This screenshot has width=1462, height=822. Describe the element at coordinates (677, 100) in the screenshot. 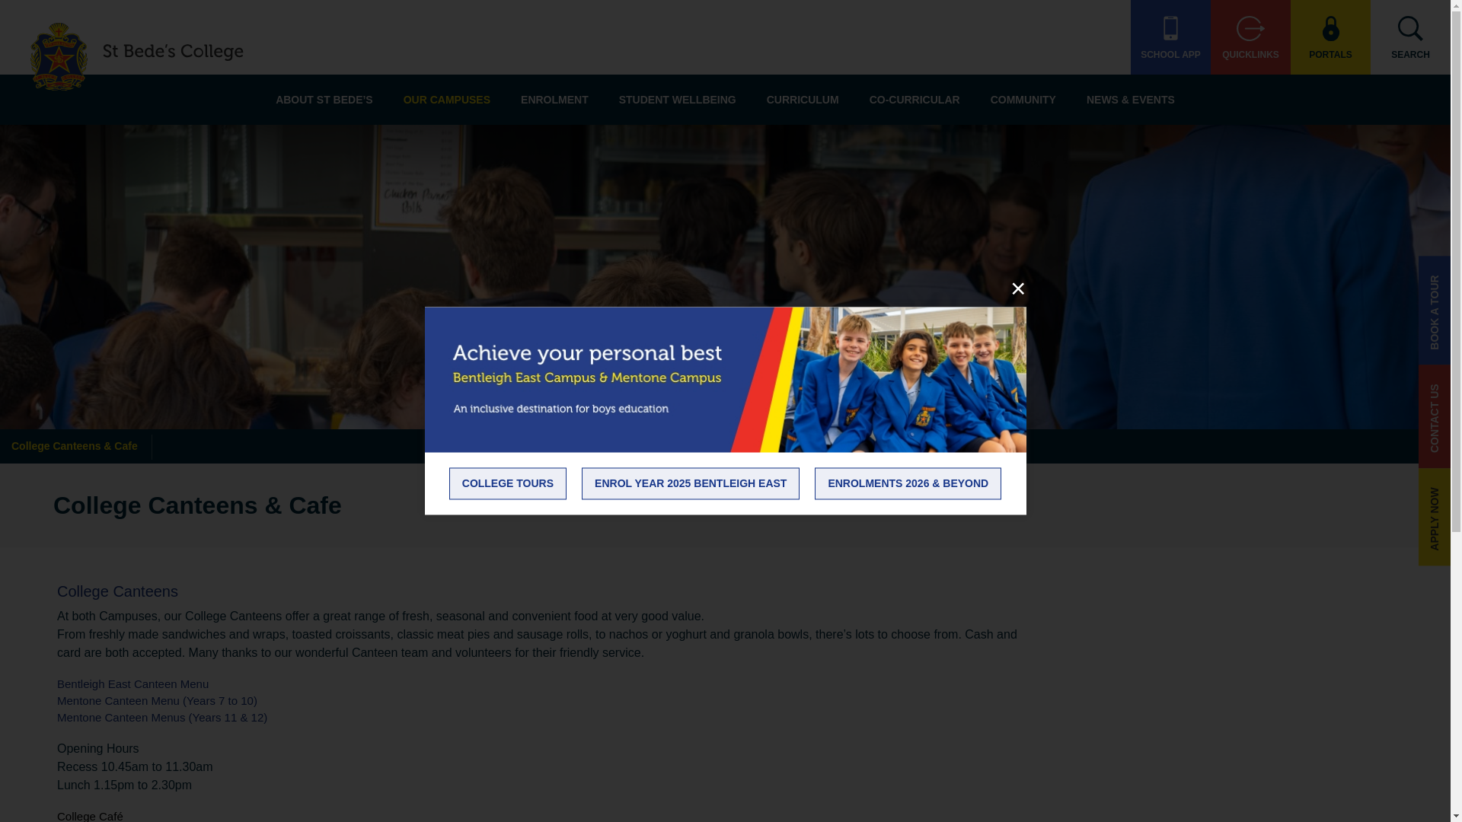

I see `STUDENT WELLBEING` at that location.